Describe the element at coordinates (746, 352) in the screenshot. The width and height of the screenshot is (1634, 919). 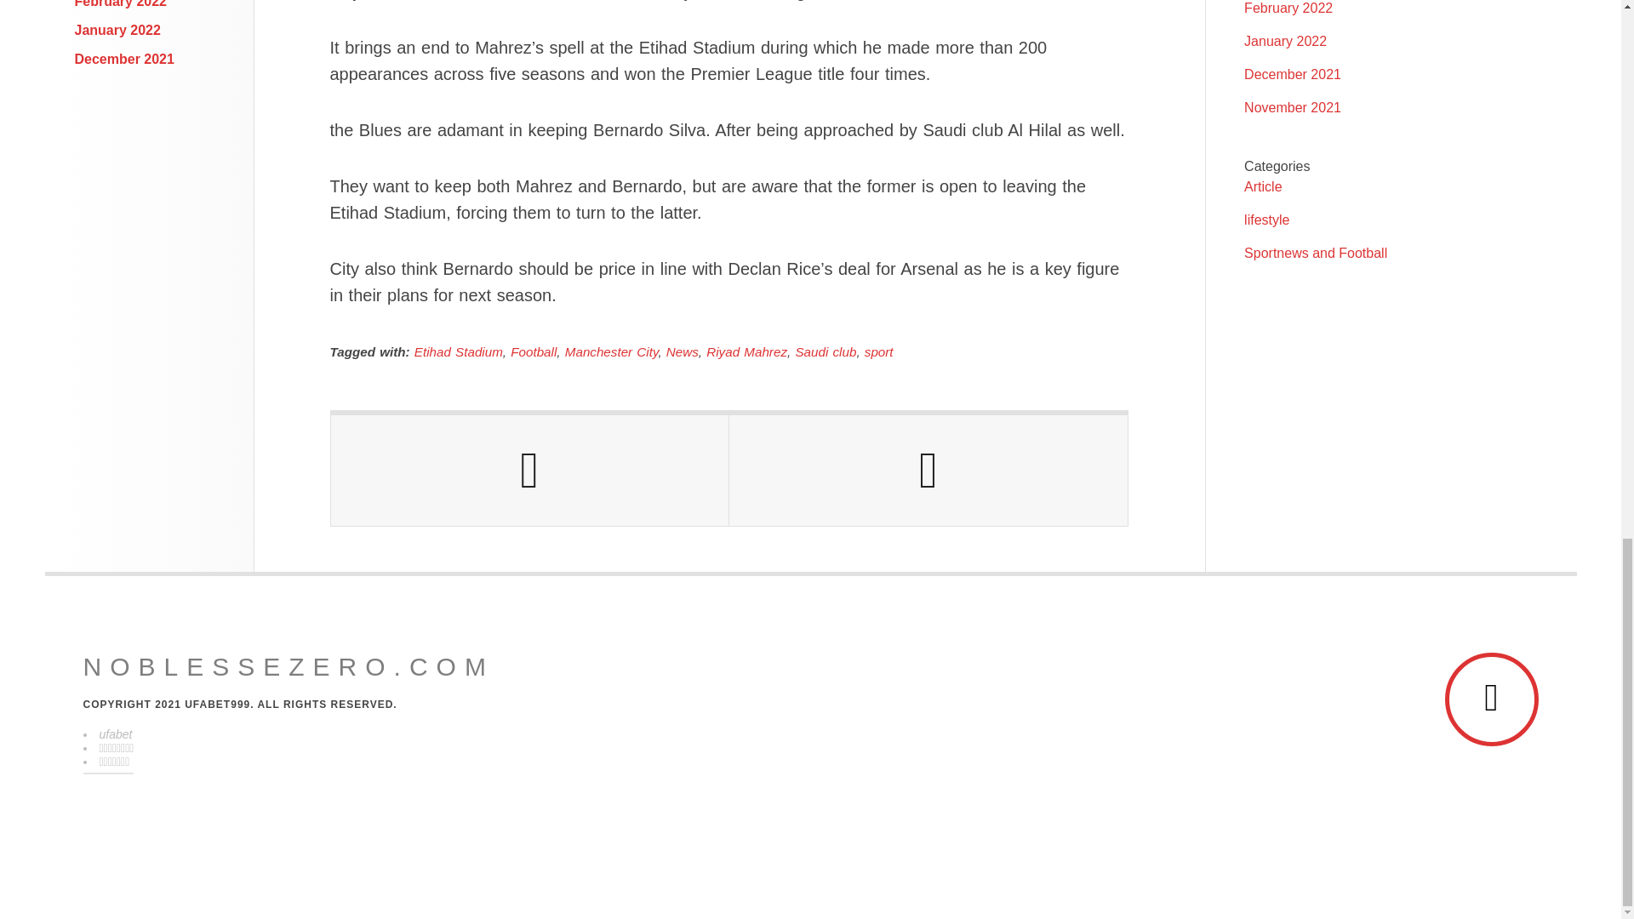
I see `Riyad Mahrez` at that location.